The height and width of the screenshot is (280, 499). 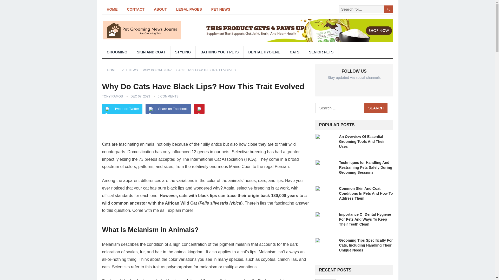 I want to click on ABOUT, so click(x=160, y=9).